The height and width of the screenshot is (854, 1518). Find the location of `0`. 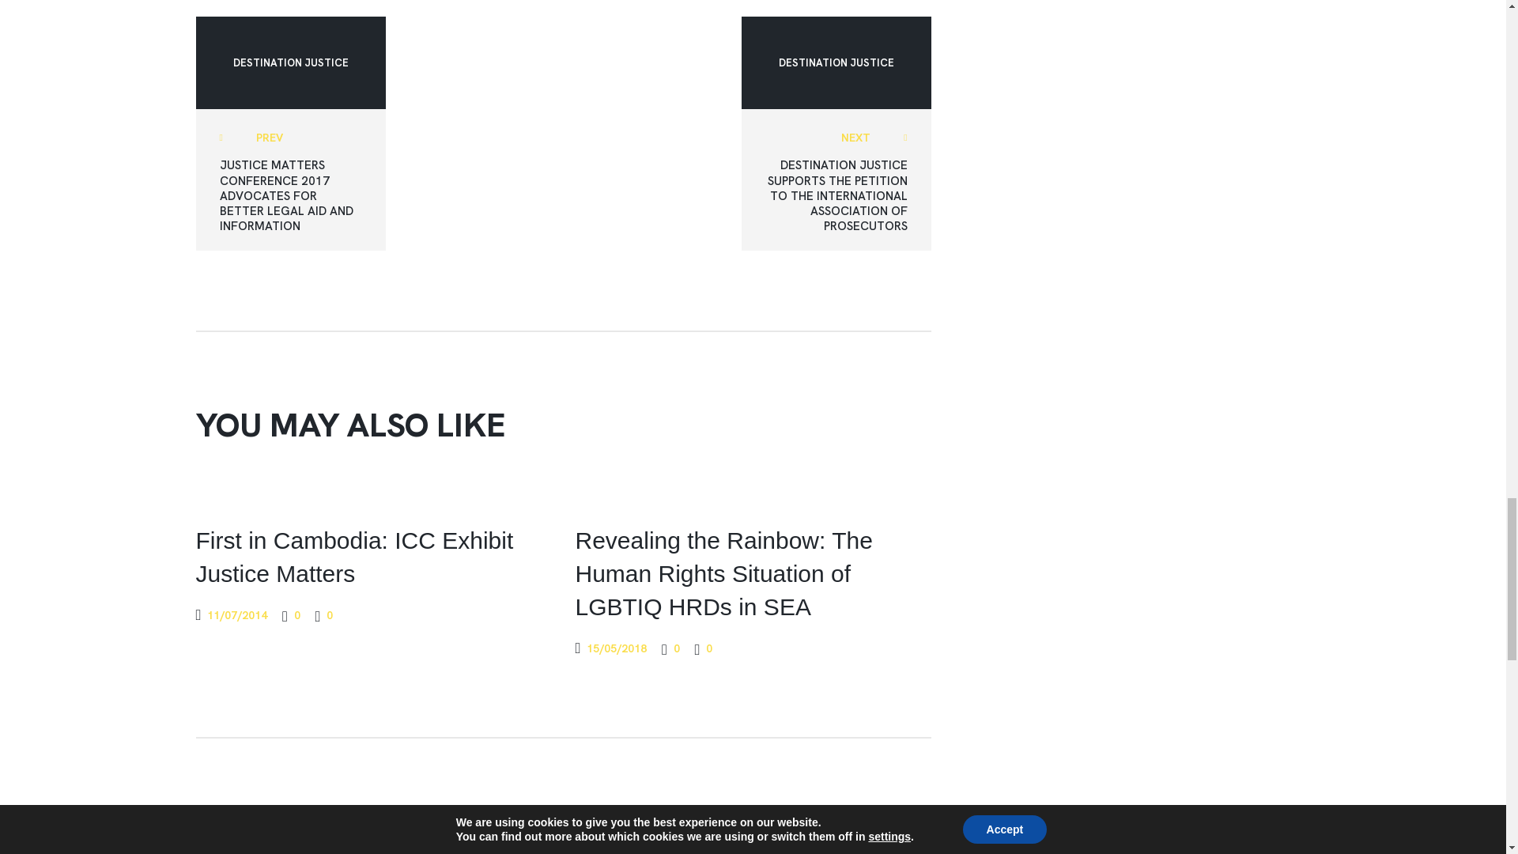

0 is located at coordinates (291, 615).